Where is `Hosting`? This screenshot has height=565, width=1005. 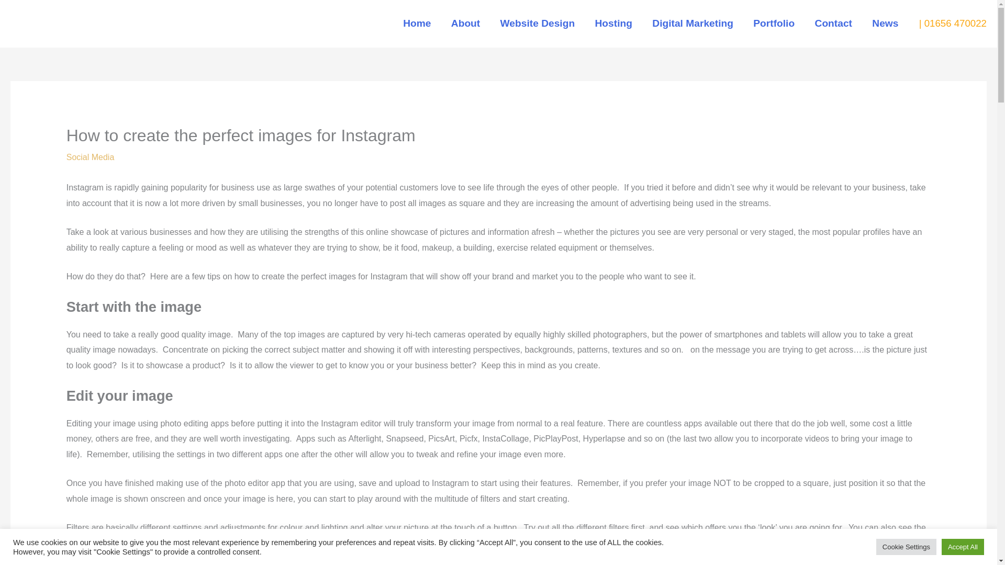
Hosting is located at coordinates (613, 23).